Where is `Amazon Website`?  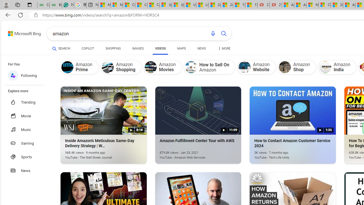 Amazon Website is located at coordinates (245, 67).